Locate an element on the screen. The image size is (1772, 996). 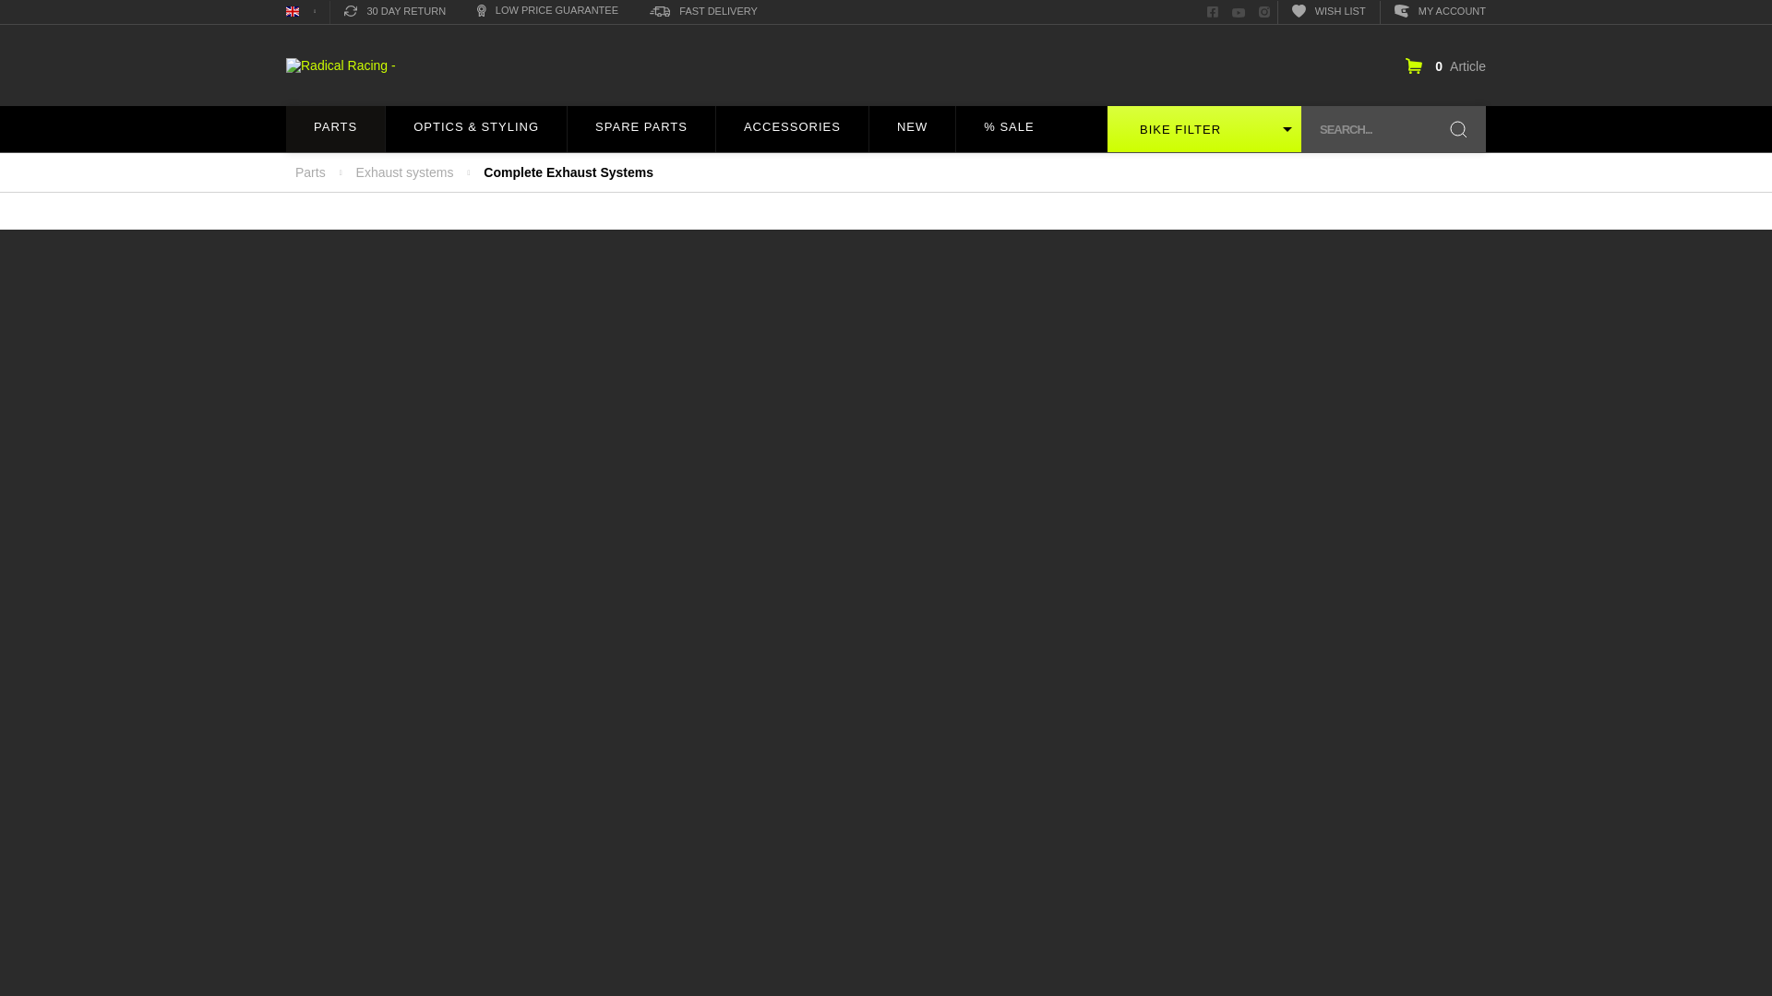
0 Article is located at coordinates (1445, 65).